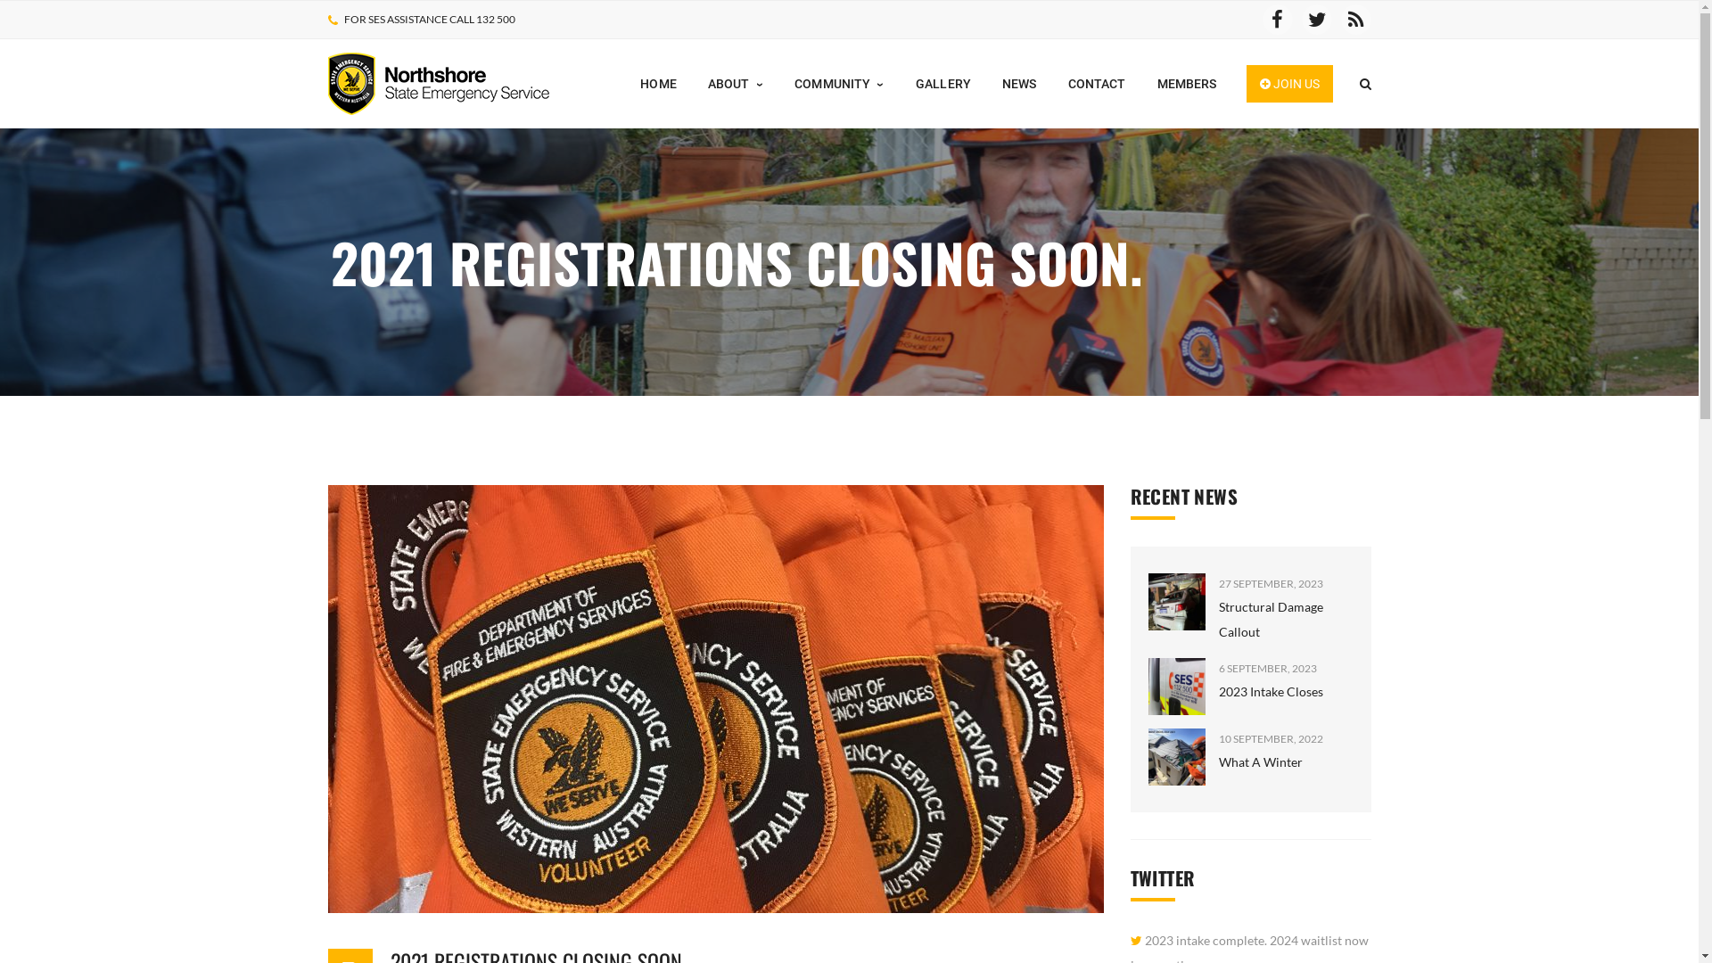 Image resolution: width=1712 pixels, height=963 pixels. Describe the element at coordinates (736, 84) in the screenshot. I see `ABOUT` at that location.